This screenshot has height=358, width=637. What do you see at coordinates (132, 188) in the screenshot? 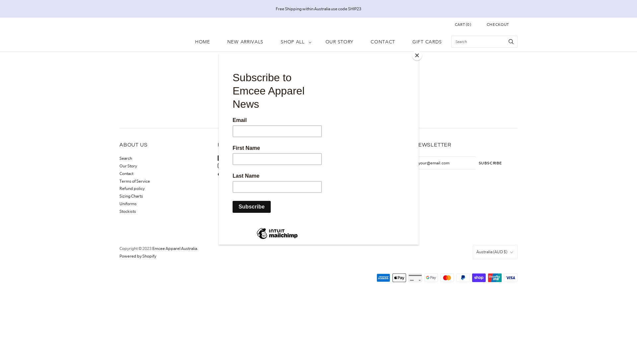
I see `Refund policy` at bounding box center [132, 188].